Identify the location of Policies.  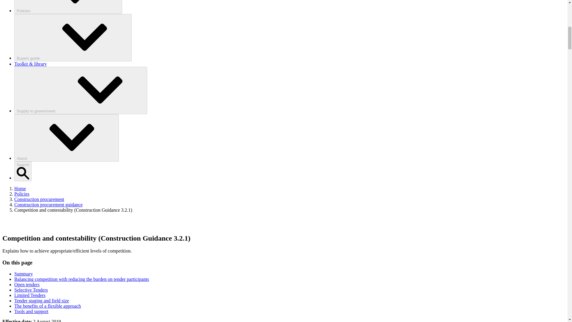
(22, 194).